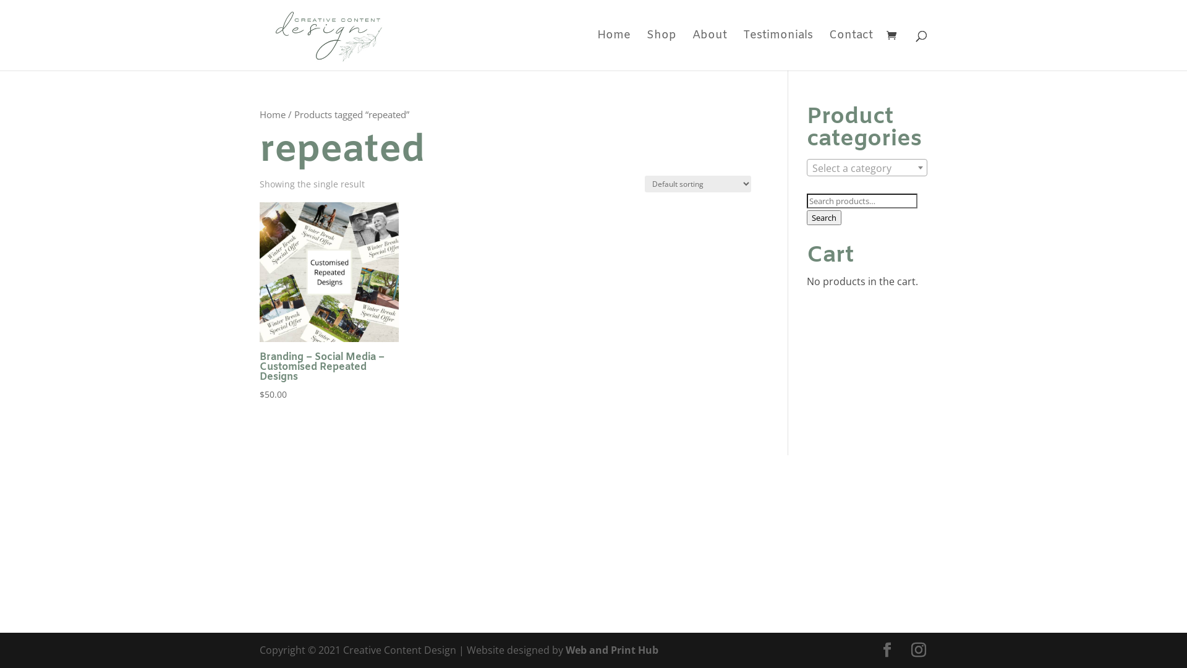  Describe the element at coordinates (778, 51) in the screenshot. I see `Testimonials` at that location.